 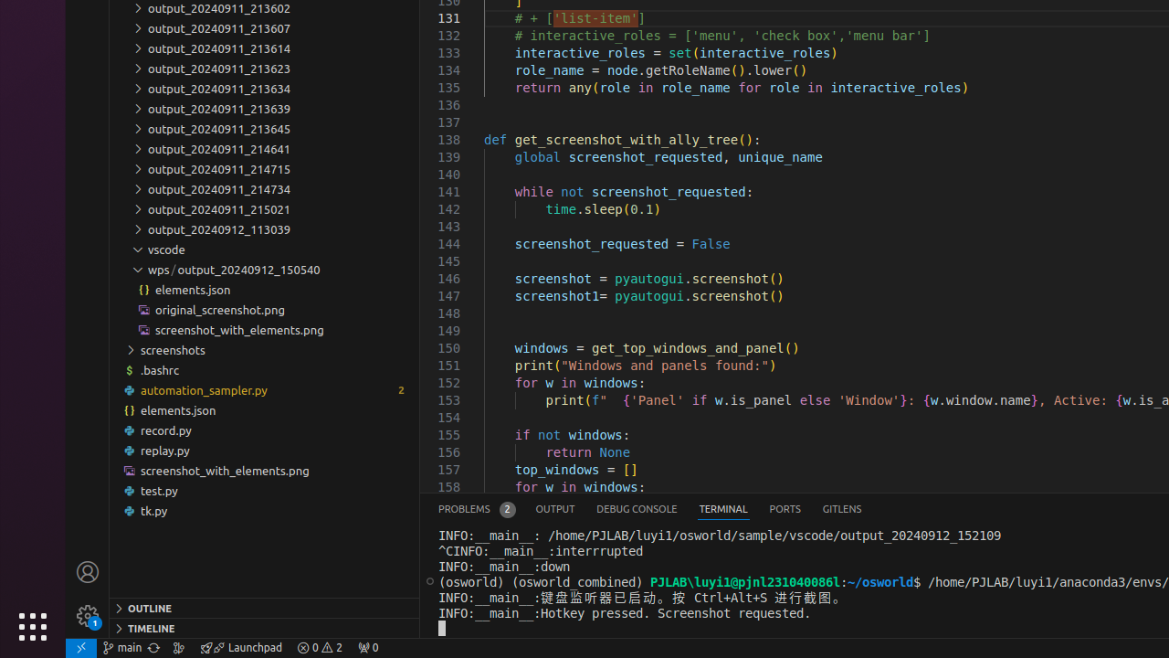 I want to click on remote, so click(x=81, y=648).